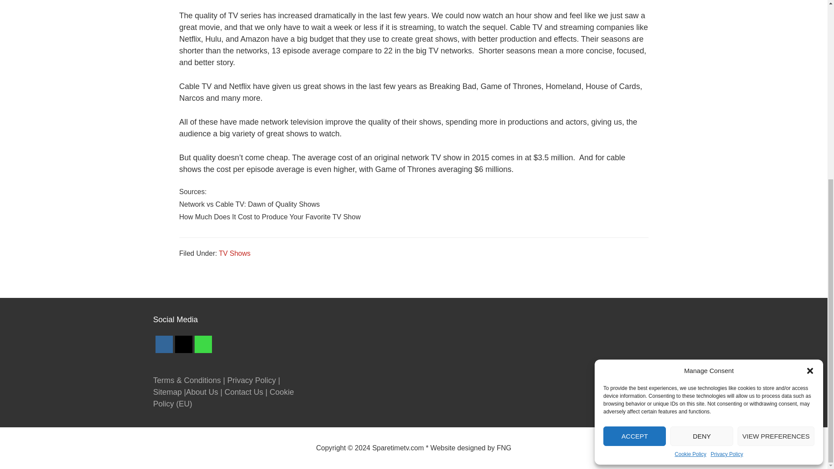 The width and height of the screenshot is (834, 469). What do you see at coordinates (634, 150) in the screenshot?
I see `ACCEPT` at bounding box center [634, 150].